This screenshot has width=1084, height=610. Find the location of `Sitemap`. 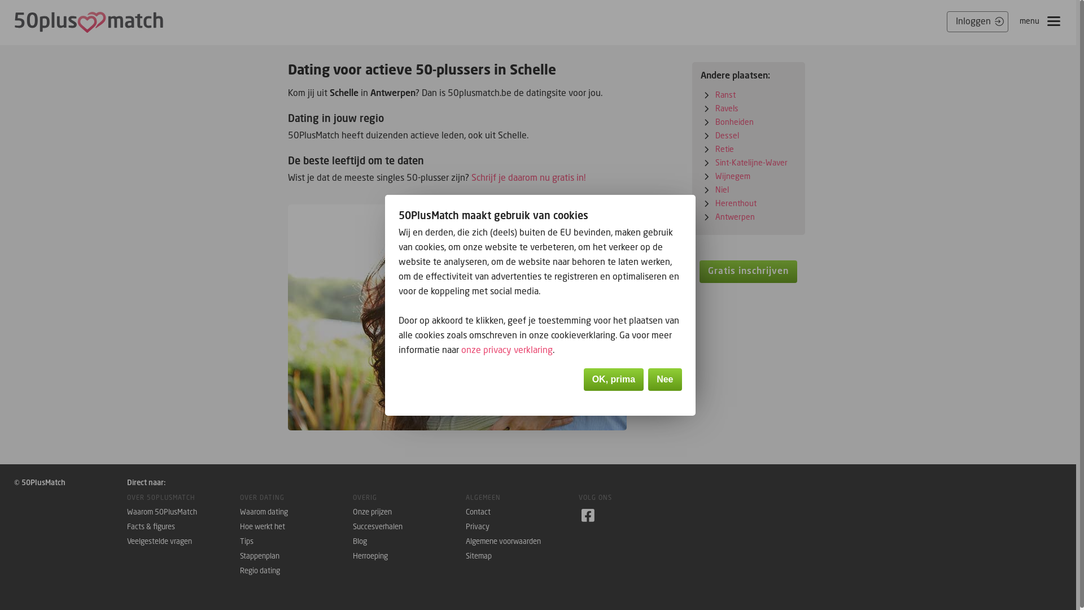

Sitemap is located at coordinates (522, 556).